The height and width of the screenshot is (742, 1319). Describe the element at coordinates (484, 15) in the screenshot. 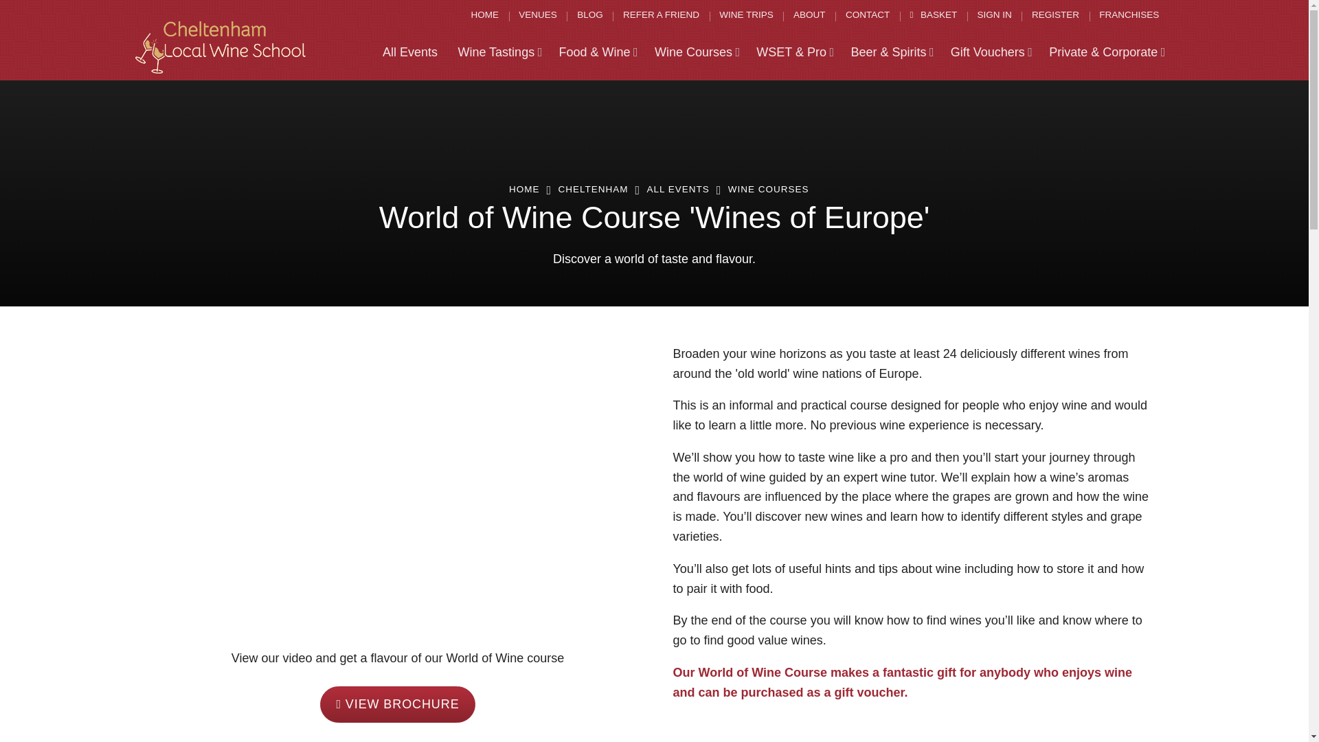

I see `HOME` at that location.